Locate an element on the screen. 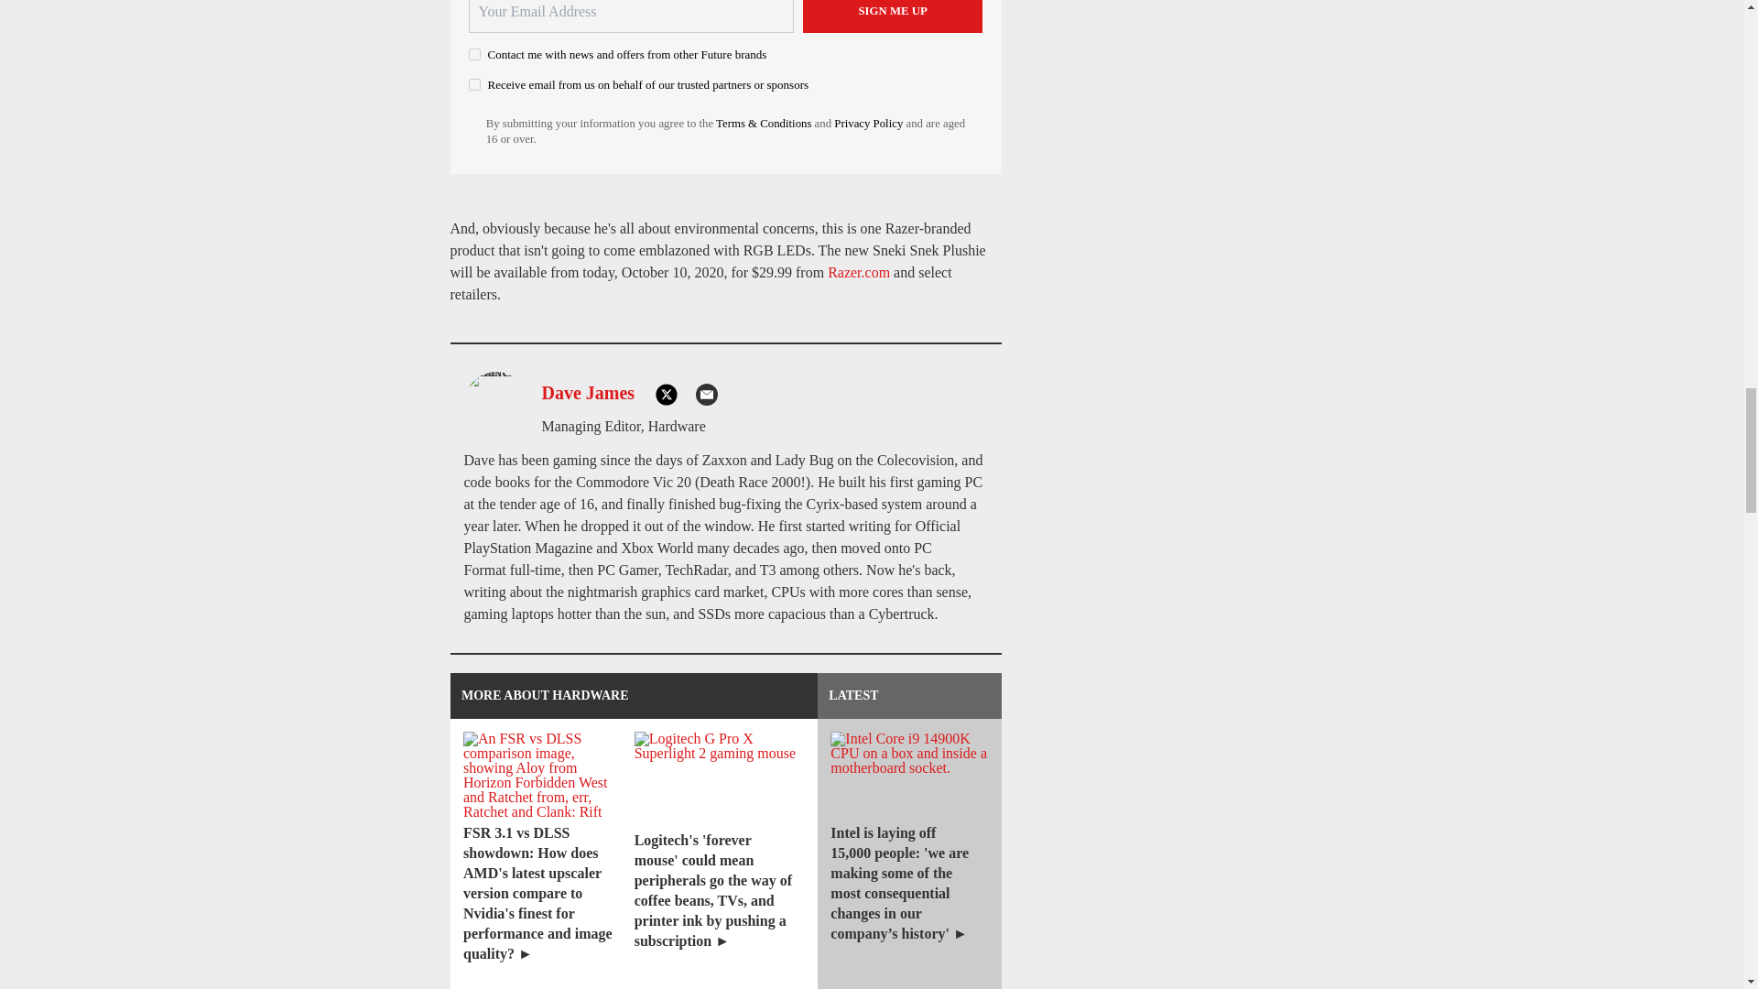 The height and width of the screenshot is (989, 1758). Sign me up is located at coordinates (893, 16).